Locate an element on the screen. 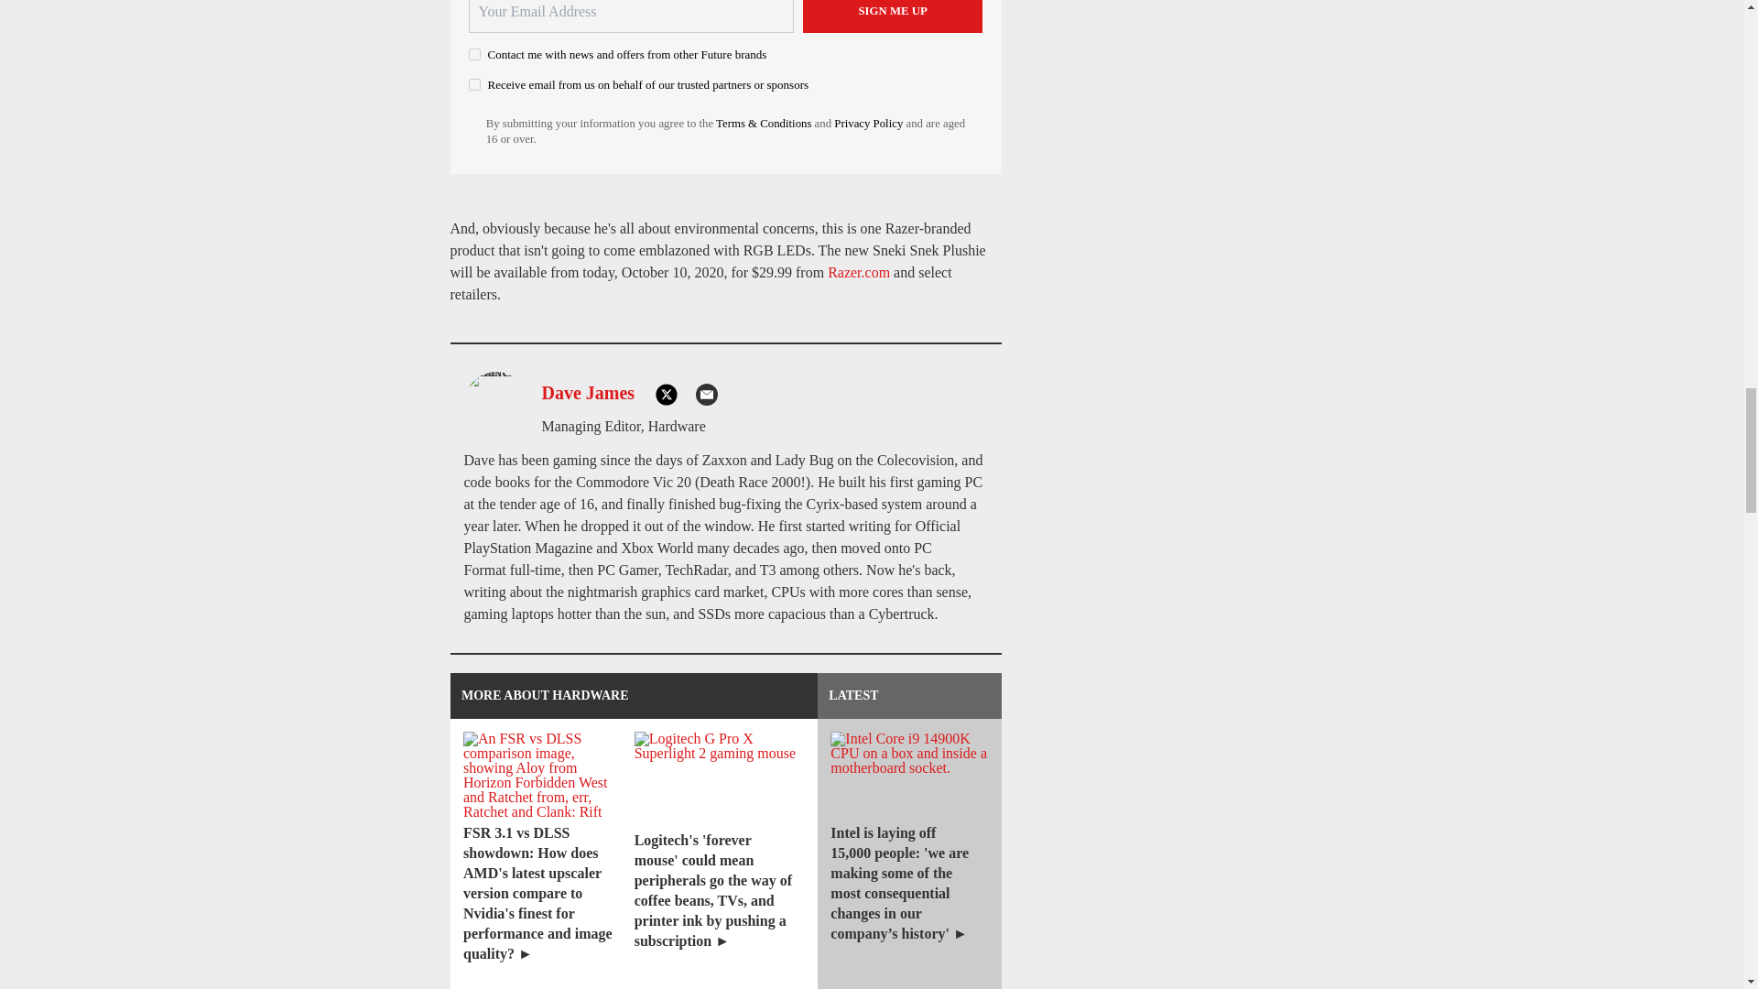 The height and width of the screenshot is (989, 1758). Sign me up is located at coordinates (893, 16).